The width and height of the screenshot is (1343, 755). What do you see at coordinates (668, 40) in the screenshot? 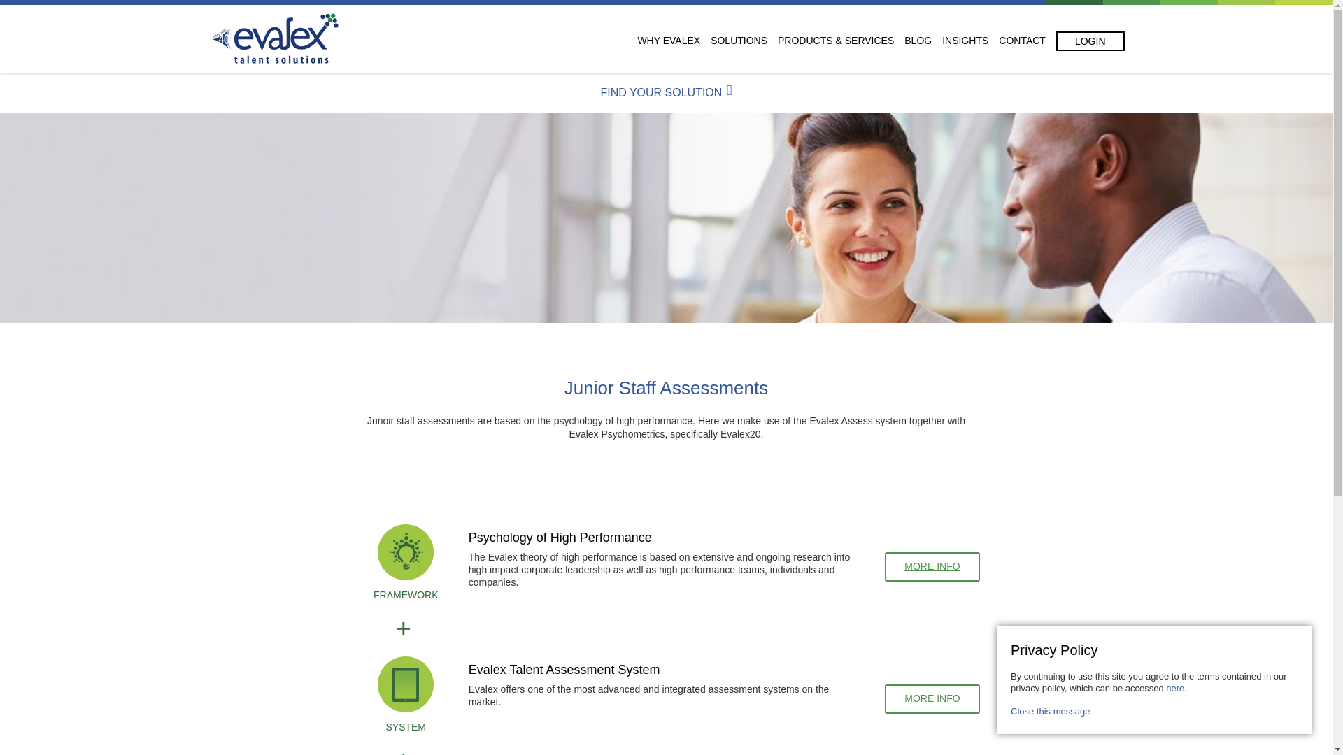
I see `WHY EVALEX` at bounding box center [668, 40].